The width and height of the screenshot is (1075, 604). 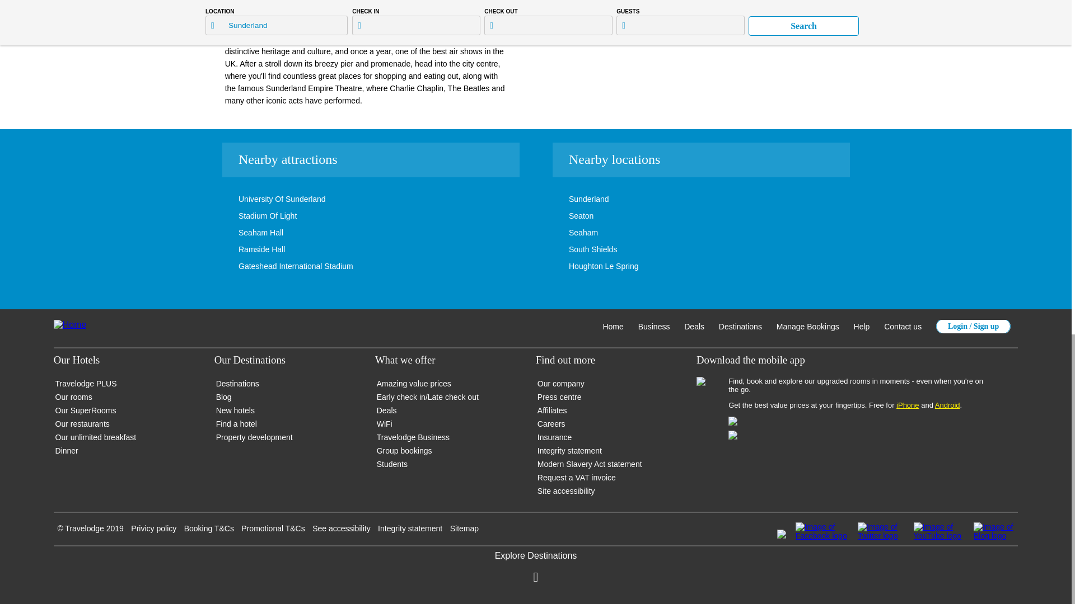 I want to click on YouTube, so click(x=939, y=531).